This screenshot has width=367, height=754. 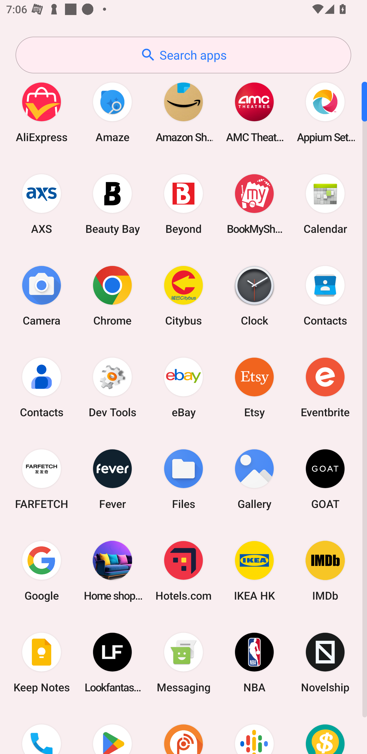 What do you see at coordinates (183, 731) in the screenshot?
I see `Podcast Addict` at bounding box center [183, 731].